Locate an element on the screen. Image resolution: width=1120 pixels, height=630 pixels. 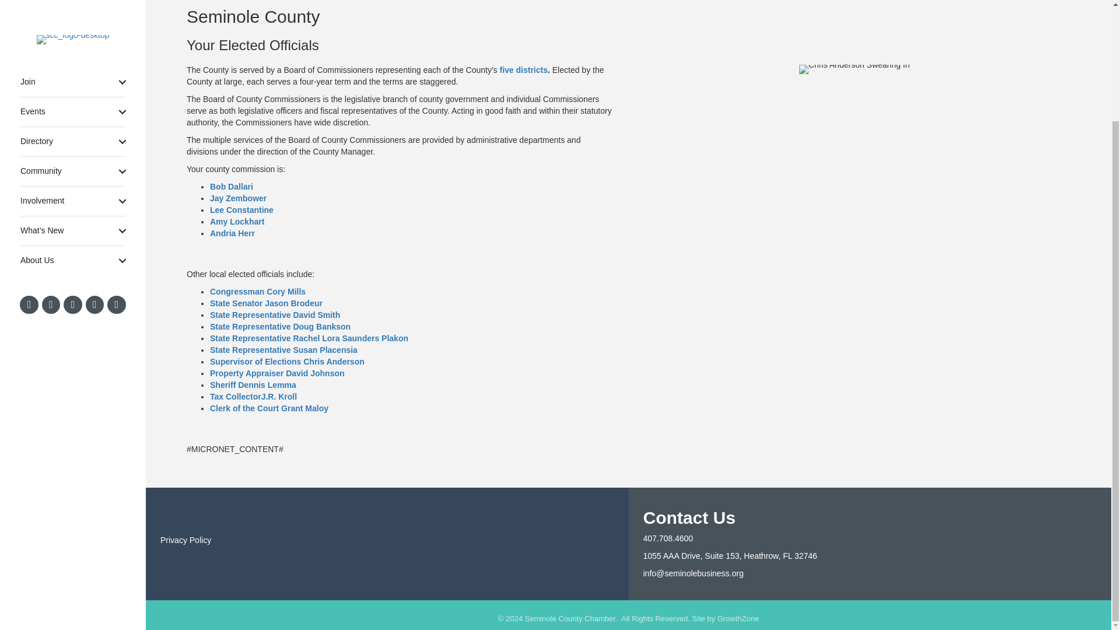
Involvement is located at coordinates (72, 60).